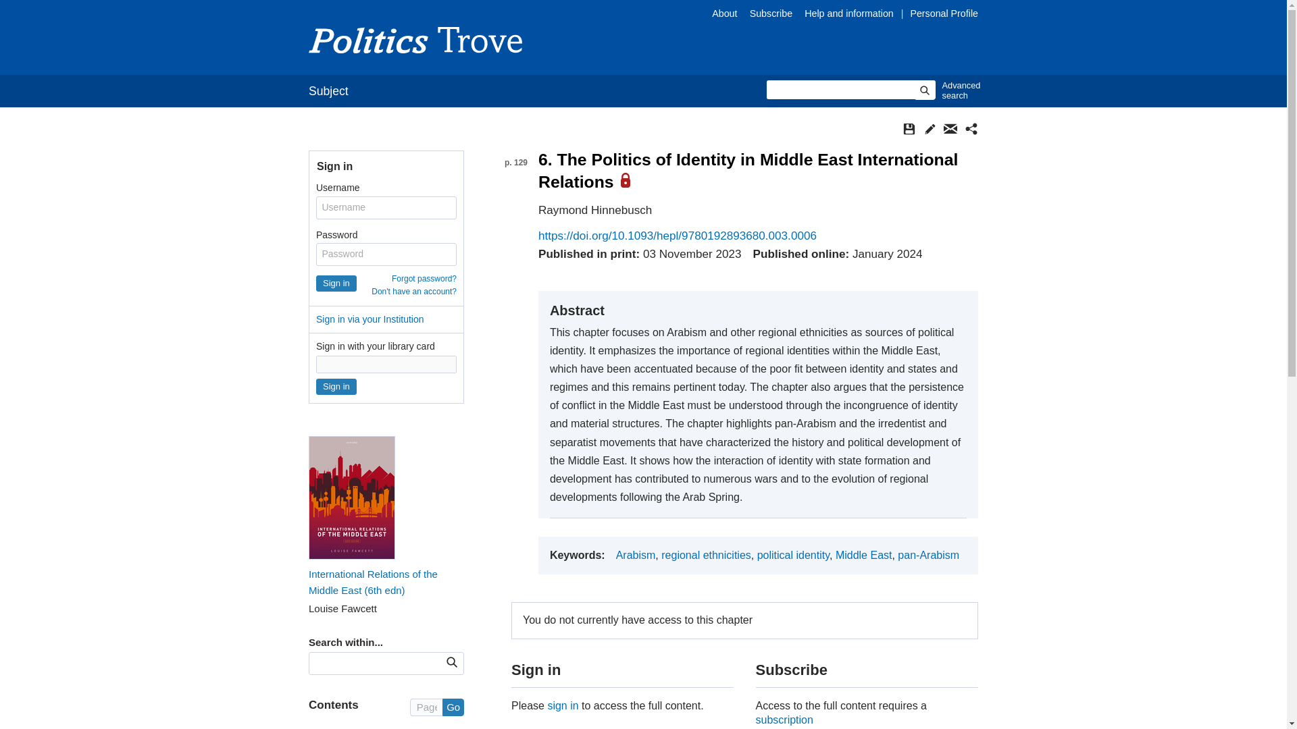 This screenshot has width=1297, height=729. I want to click on GO, so click(451, 661).